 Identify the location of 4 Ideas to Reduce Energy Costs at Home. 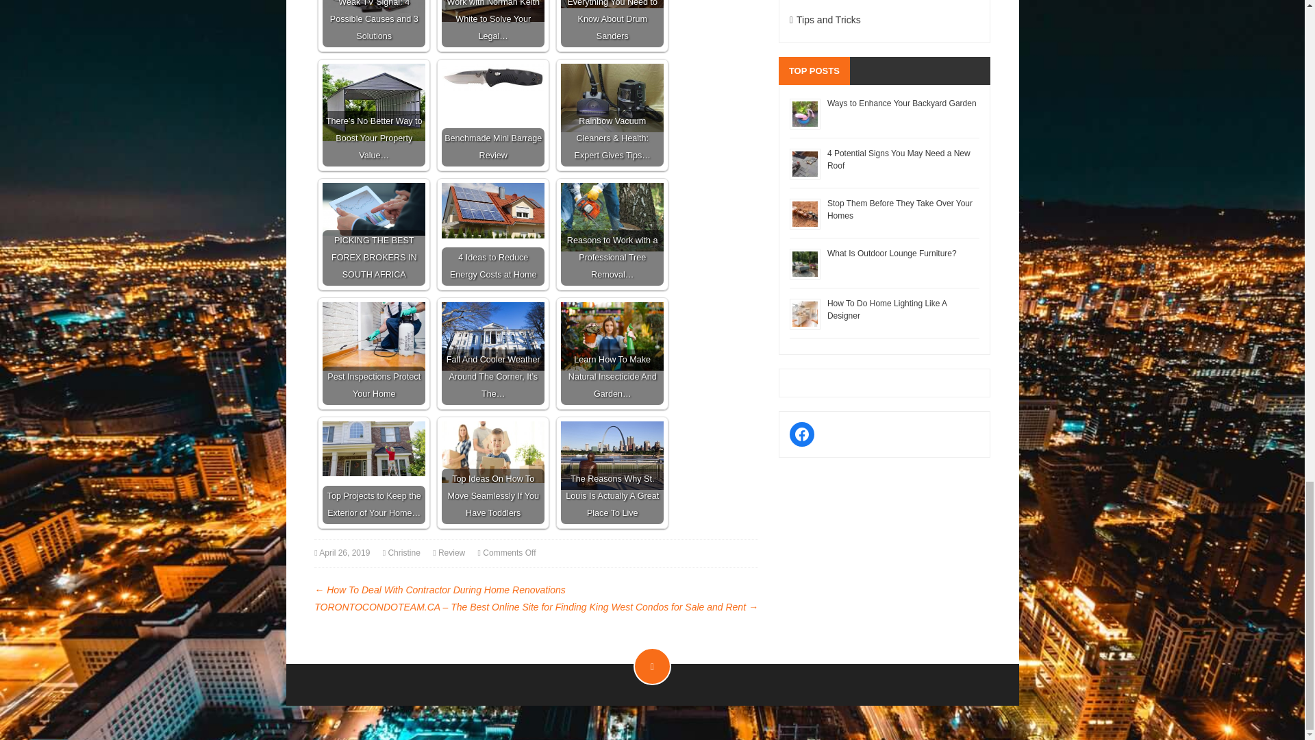
(493, 210).